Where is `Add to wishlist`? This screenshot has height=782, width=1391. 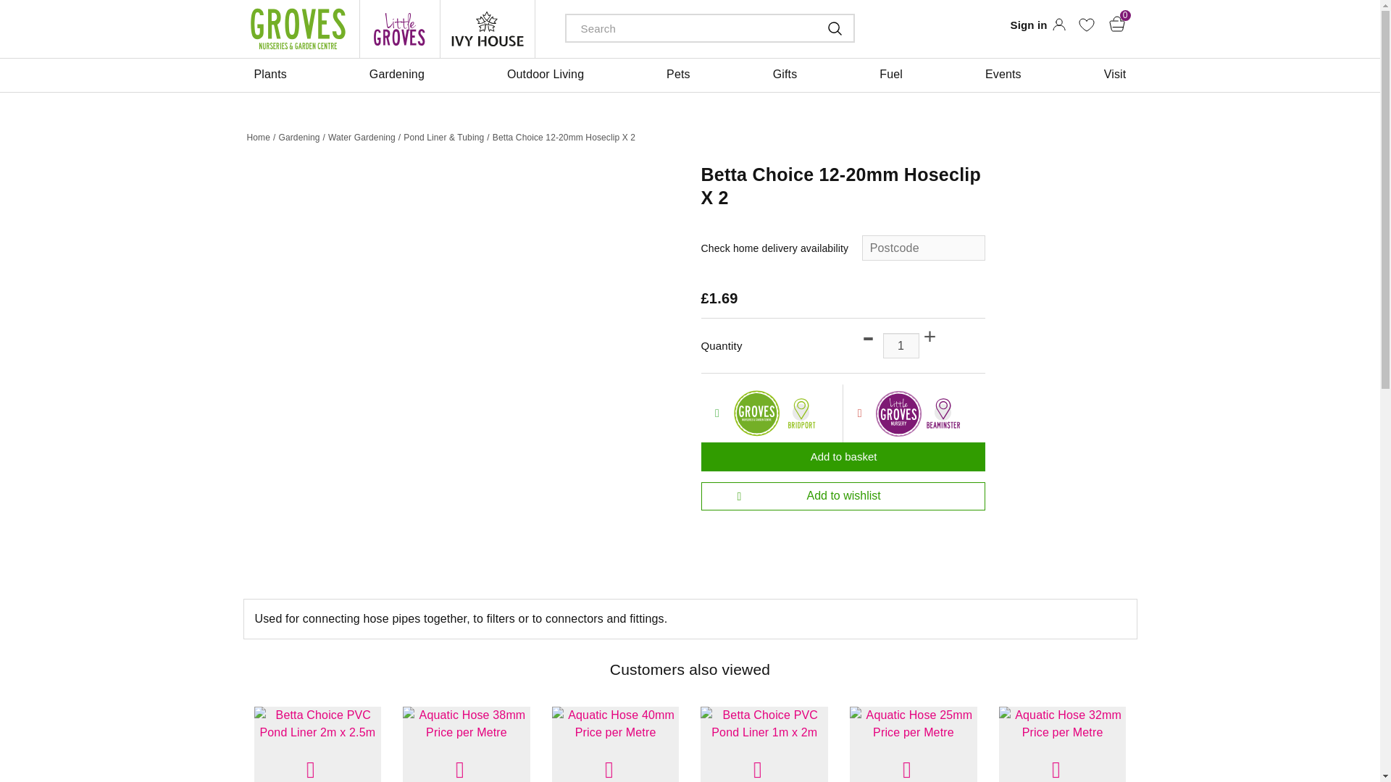 Add to wishlist is located at coordinates (843, 497).